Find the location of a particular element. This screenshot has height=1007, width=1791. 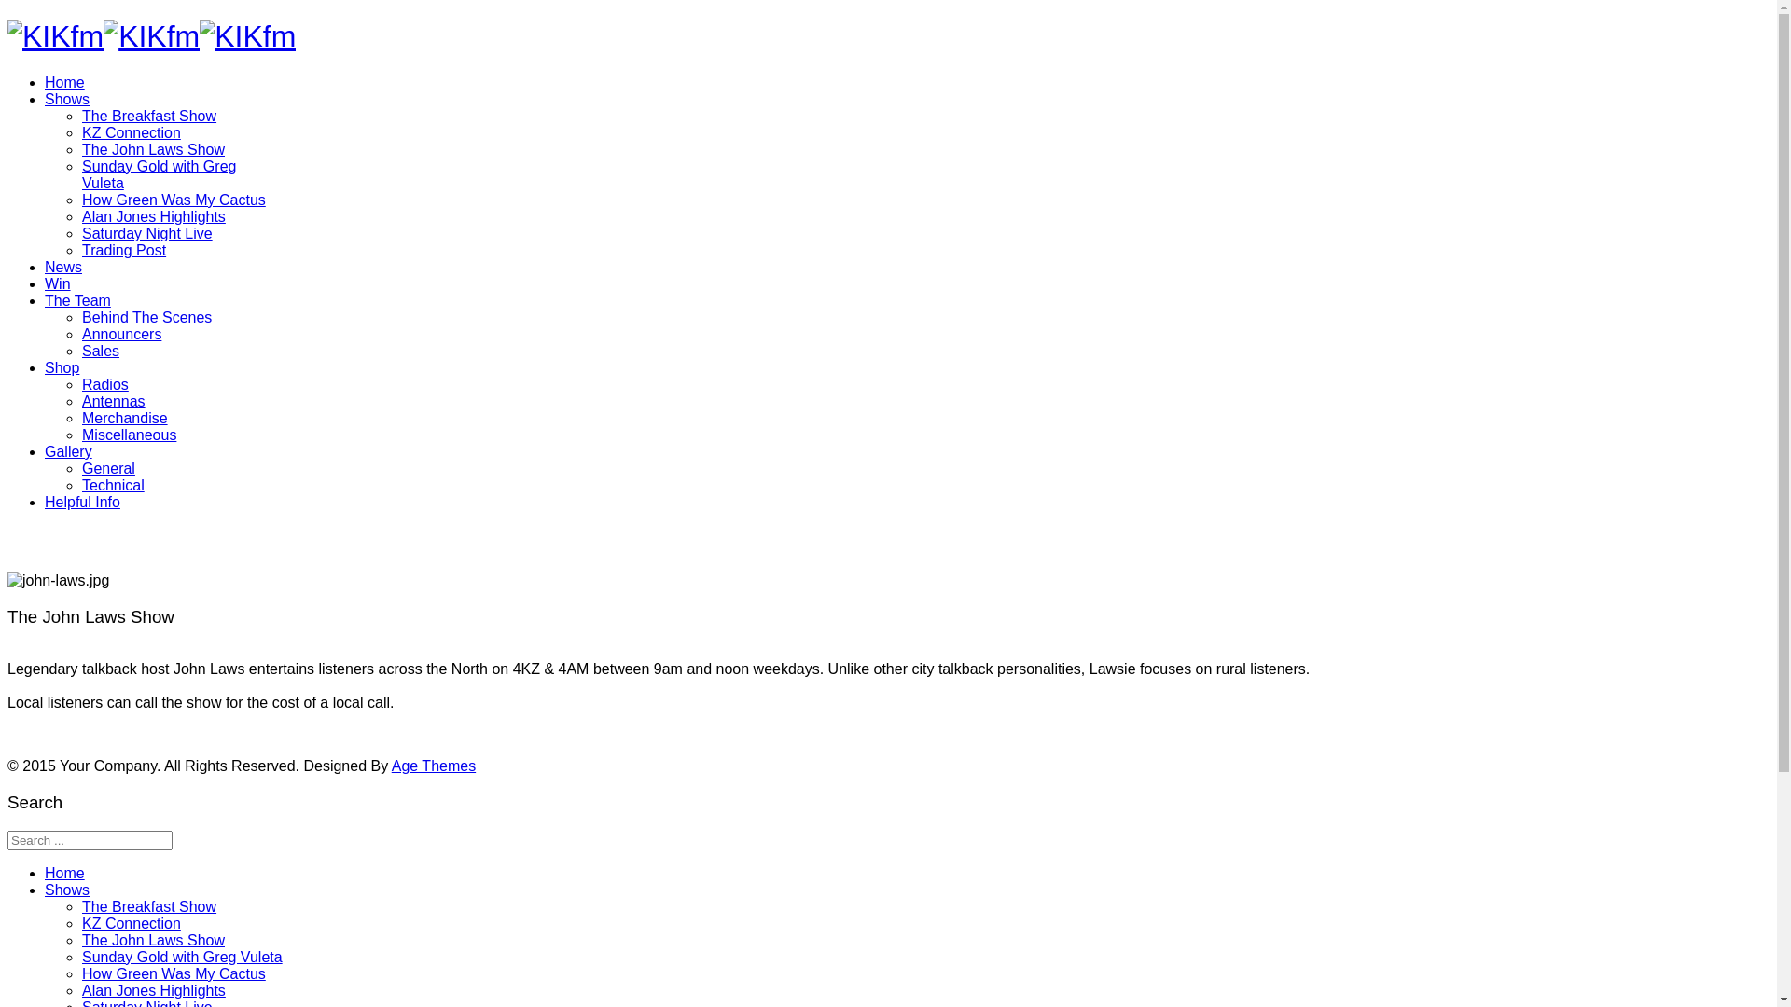

KZ Connection is located at coordinates (132, 132).